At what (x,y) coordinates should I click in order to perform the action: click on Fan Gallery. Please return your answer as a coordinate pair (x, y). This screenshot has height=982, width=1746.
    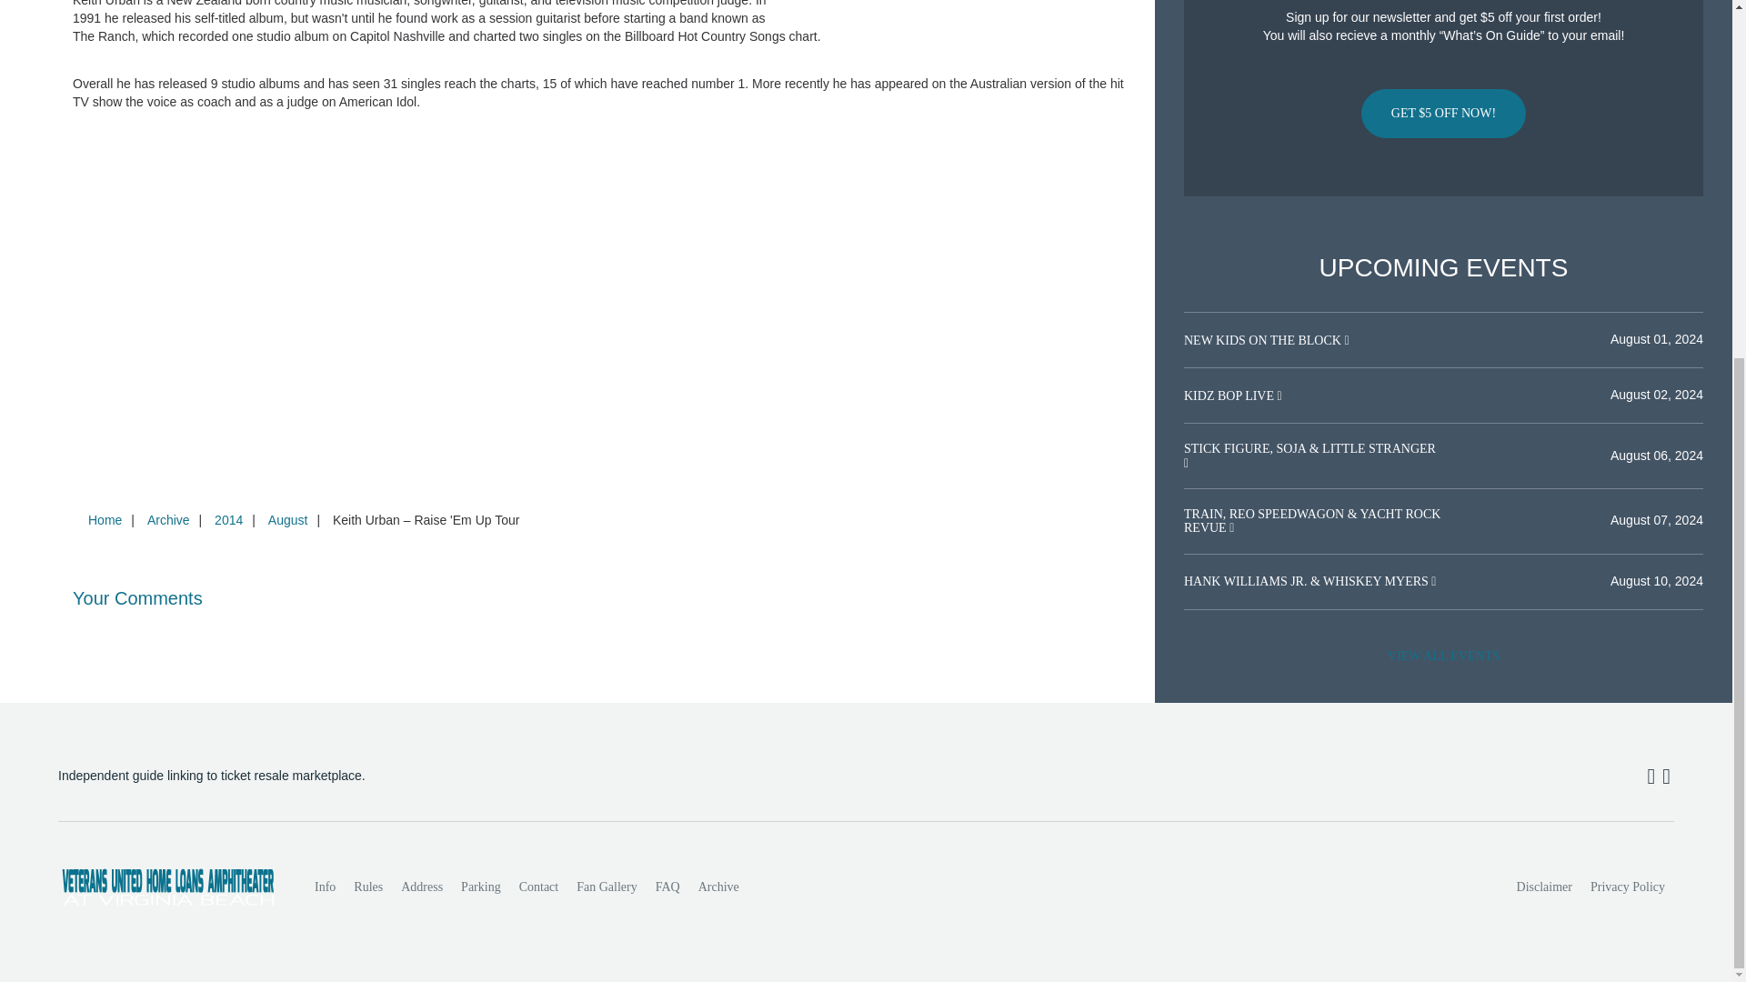
    Looking at the image, I should click on (607, 887).